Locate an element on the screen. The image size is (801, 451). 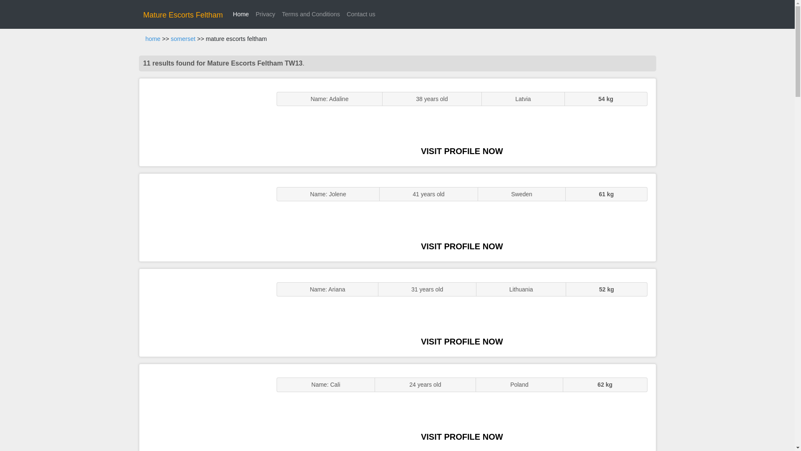
VISIT PROFILE NOW is located at coordinates (462, 151).